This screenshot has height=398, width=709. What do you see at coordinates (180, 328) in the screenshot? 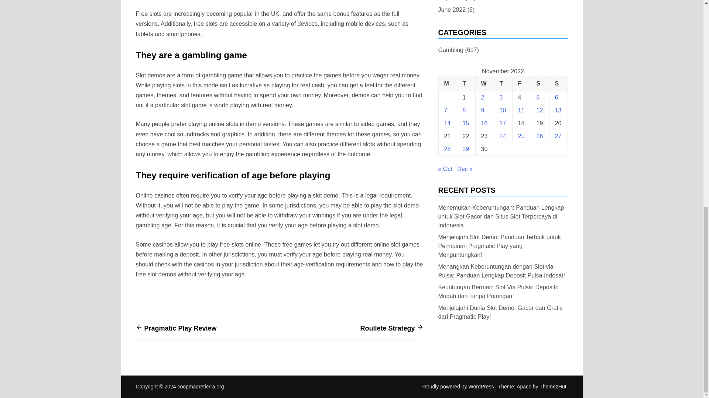
I see `Pragmatic Play Review` at bounding box center [180, 328].